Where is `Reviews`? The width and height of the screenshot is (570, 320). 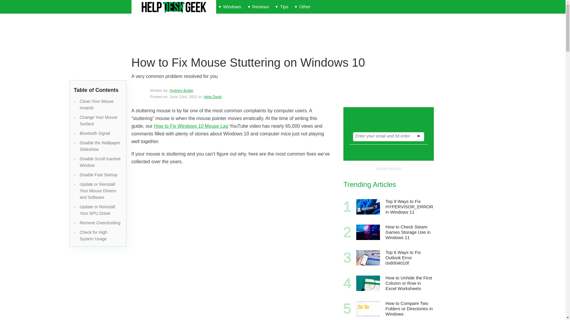
Reviews is located at coordinates (258, 7).